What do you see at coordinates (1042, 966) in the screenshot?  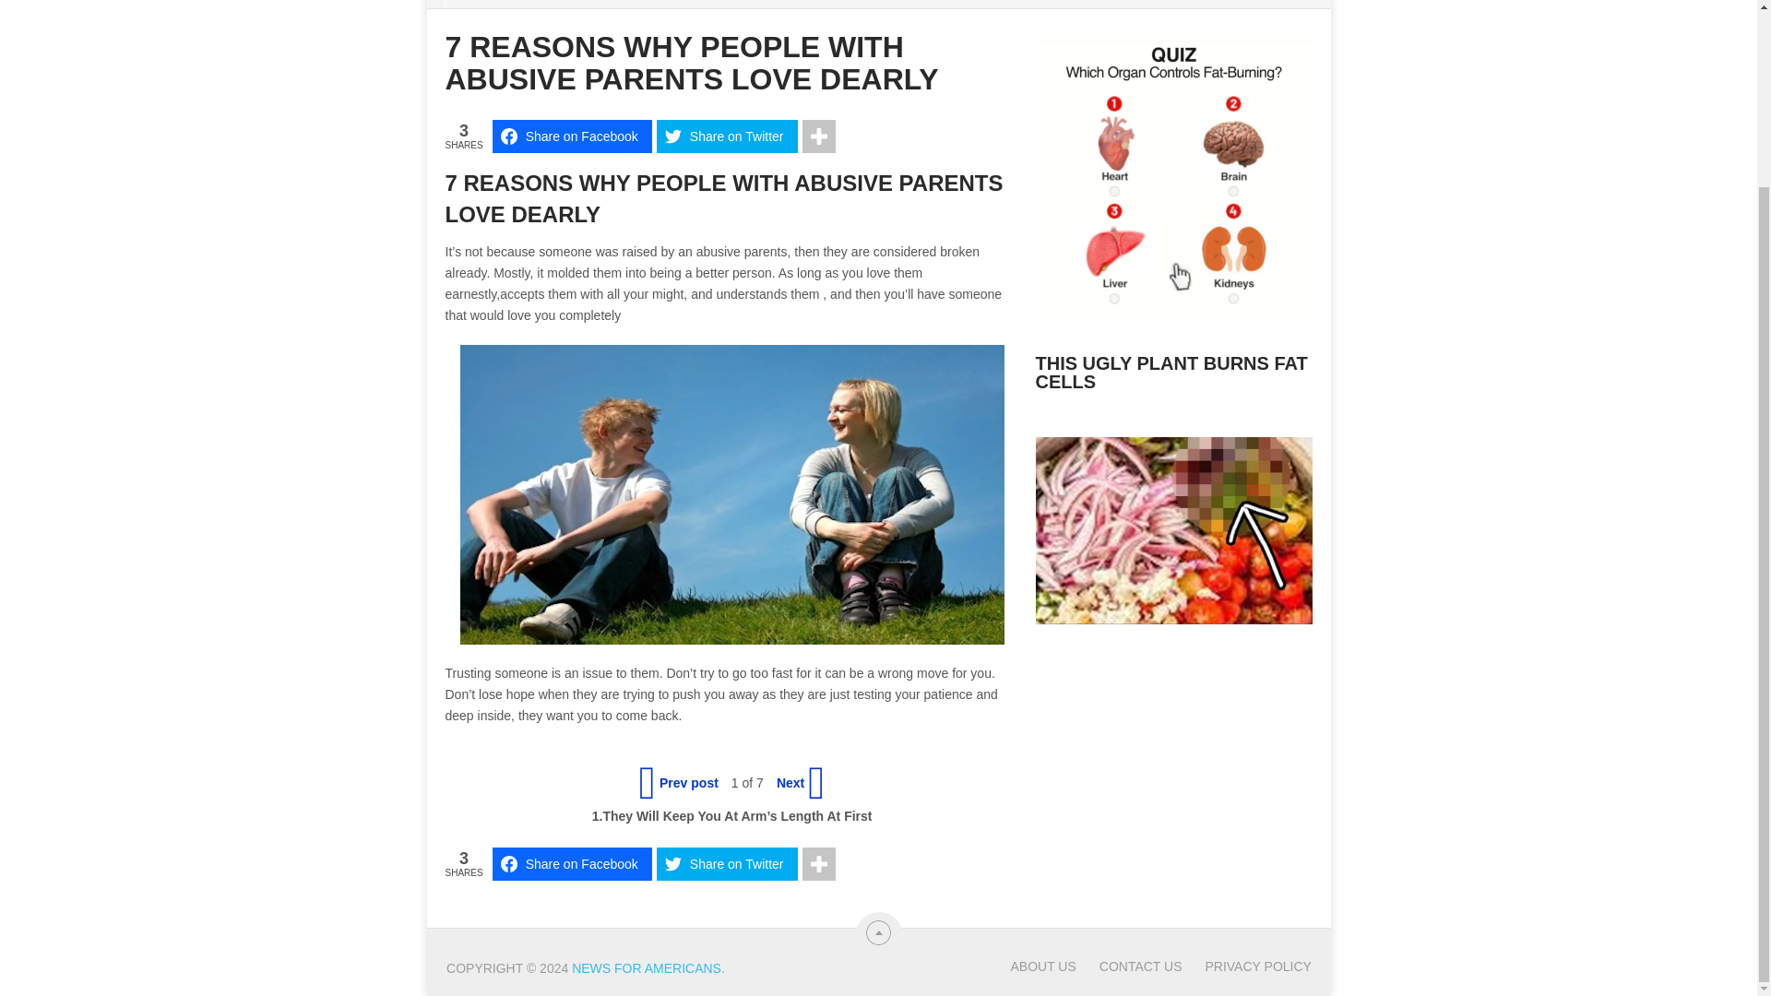 I see `ABOUT US` at bounding box center [1042, 966].